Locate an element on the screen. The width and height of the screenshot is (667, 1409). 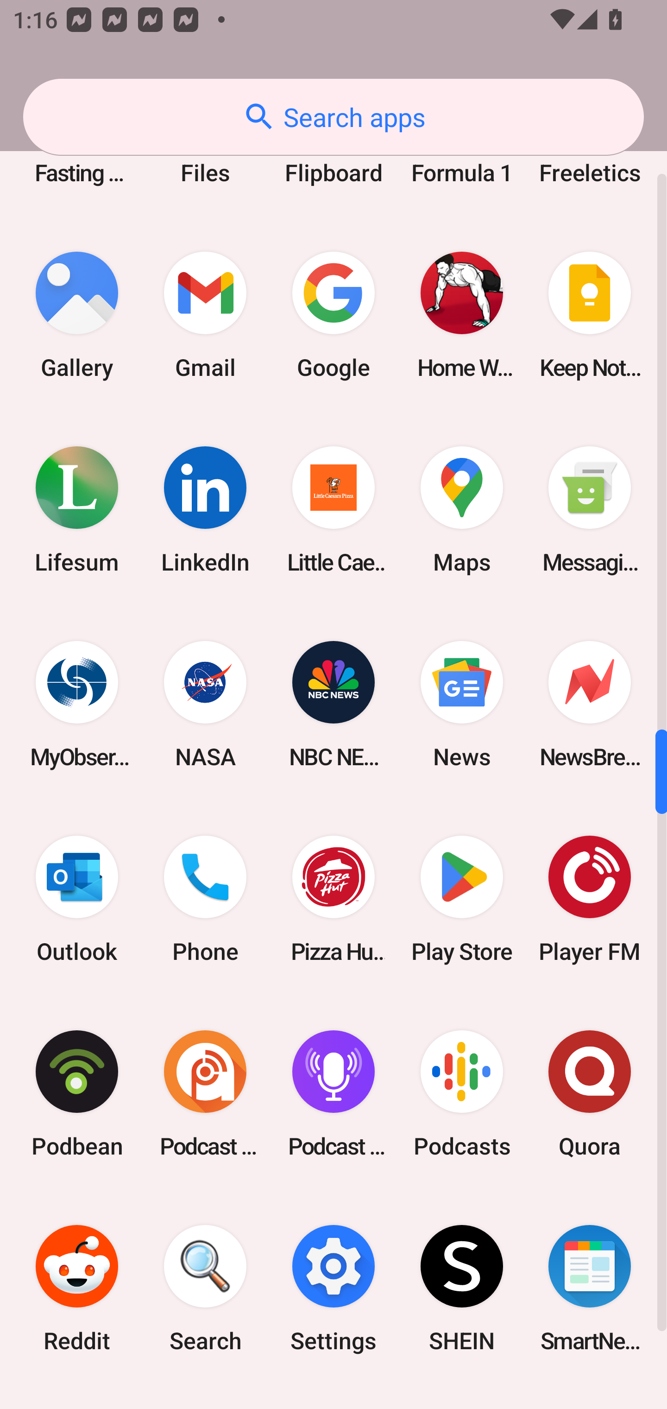
Home Workout is located at coordinates (461, 315).